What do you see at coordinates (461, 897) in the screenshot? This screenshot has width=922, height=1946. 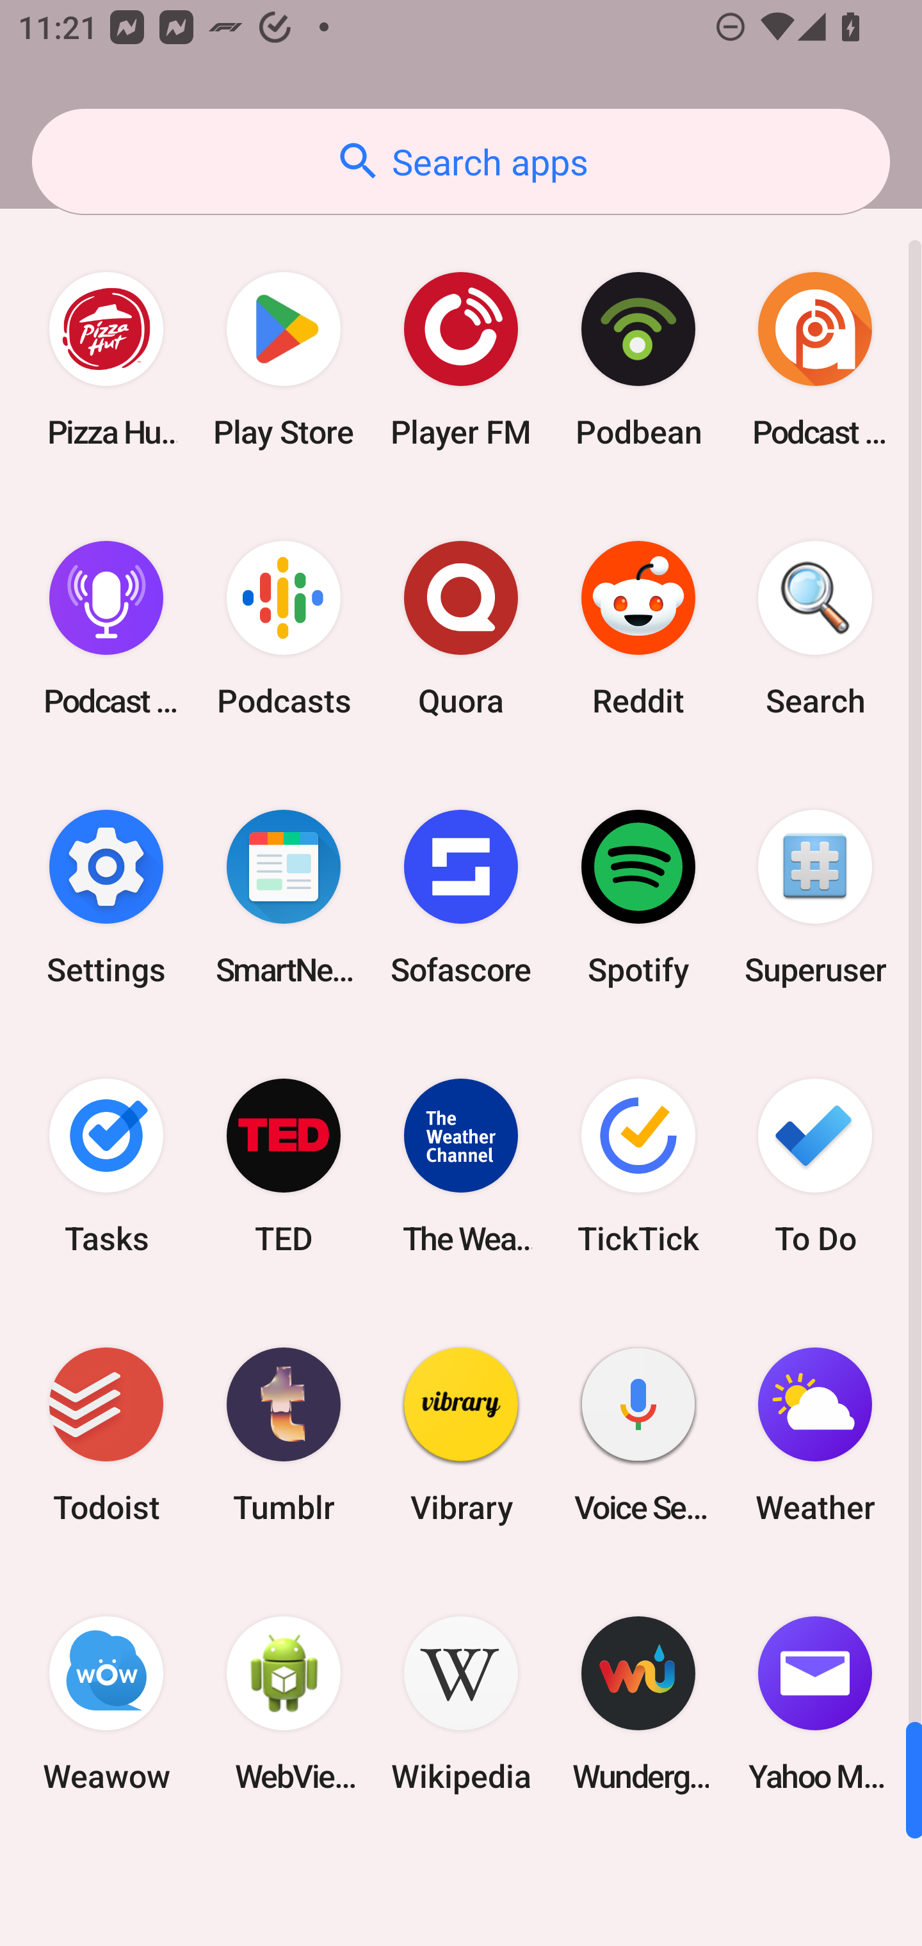 I see `Sofascore` at bounding box center [461, 897].